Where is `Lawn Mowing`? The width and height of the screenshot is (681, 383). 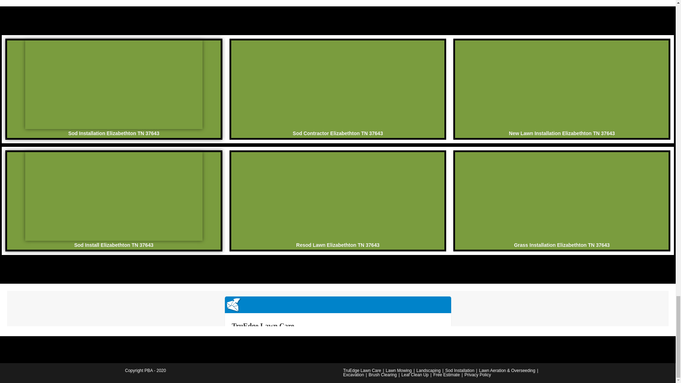
Lawn Mowing is located at coordinates (399, 370).